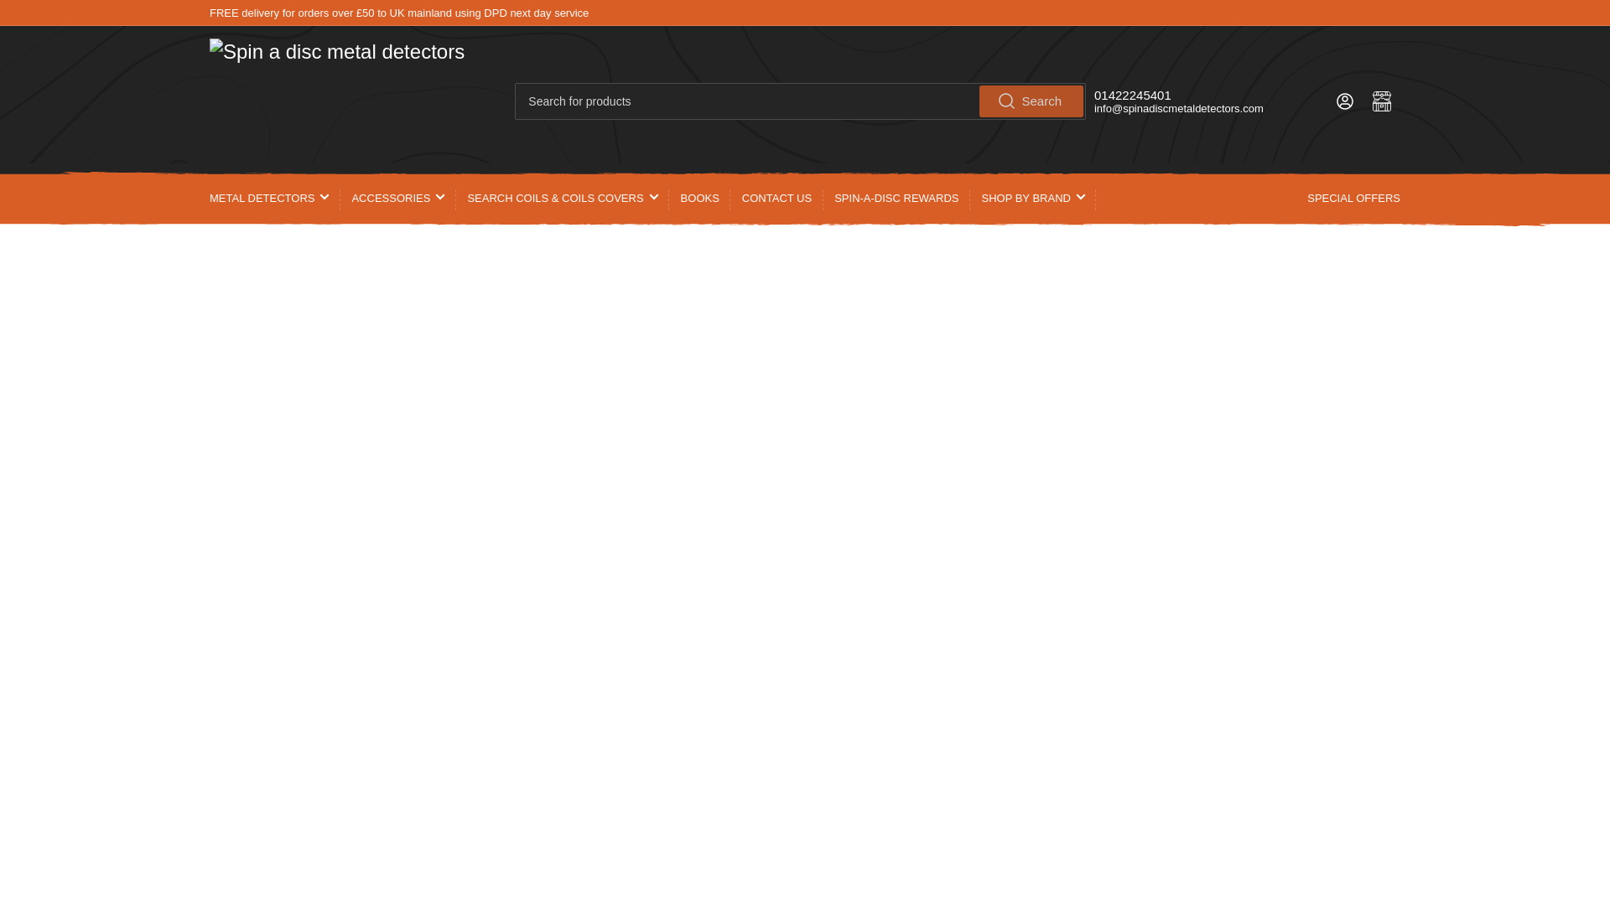  Describe the element at coordinates (1031, 101) in the screenshot. I see `Search` at that location.